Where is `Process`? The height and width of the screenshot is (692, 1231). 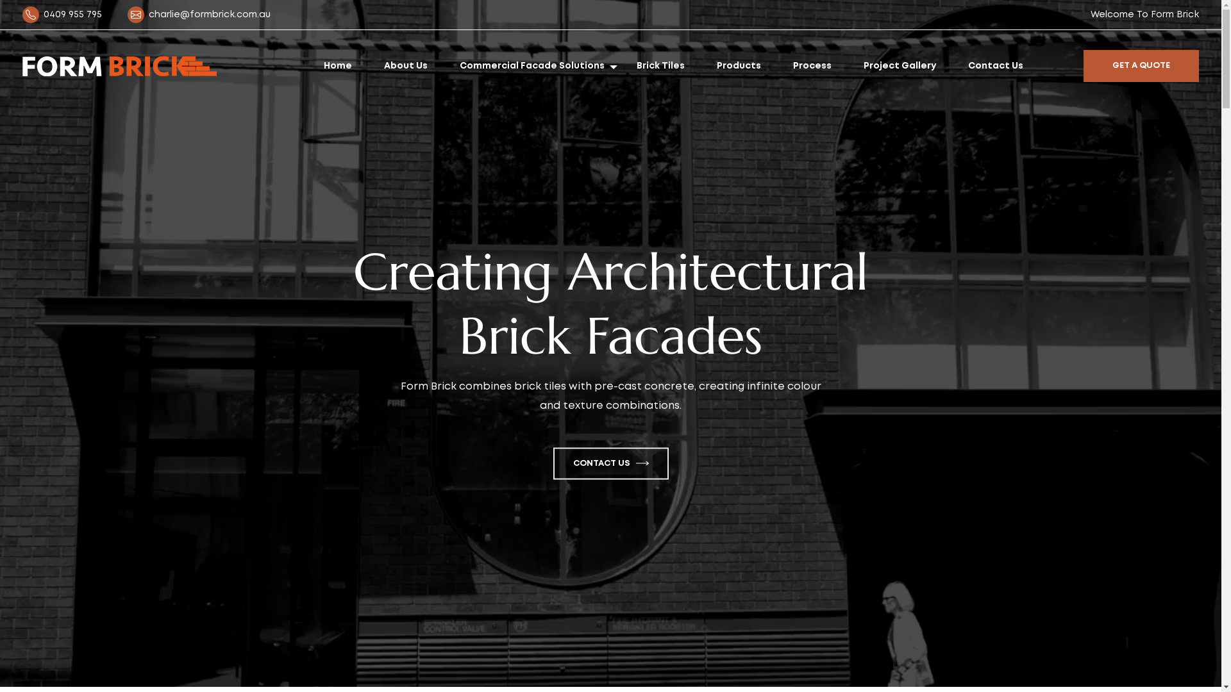 Process is located at coordinates (812, 65).